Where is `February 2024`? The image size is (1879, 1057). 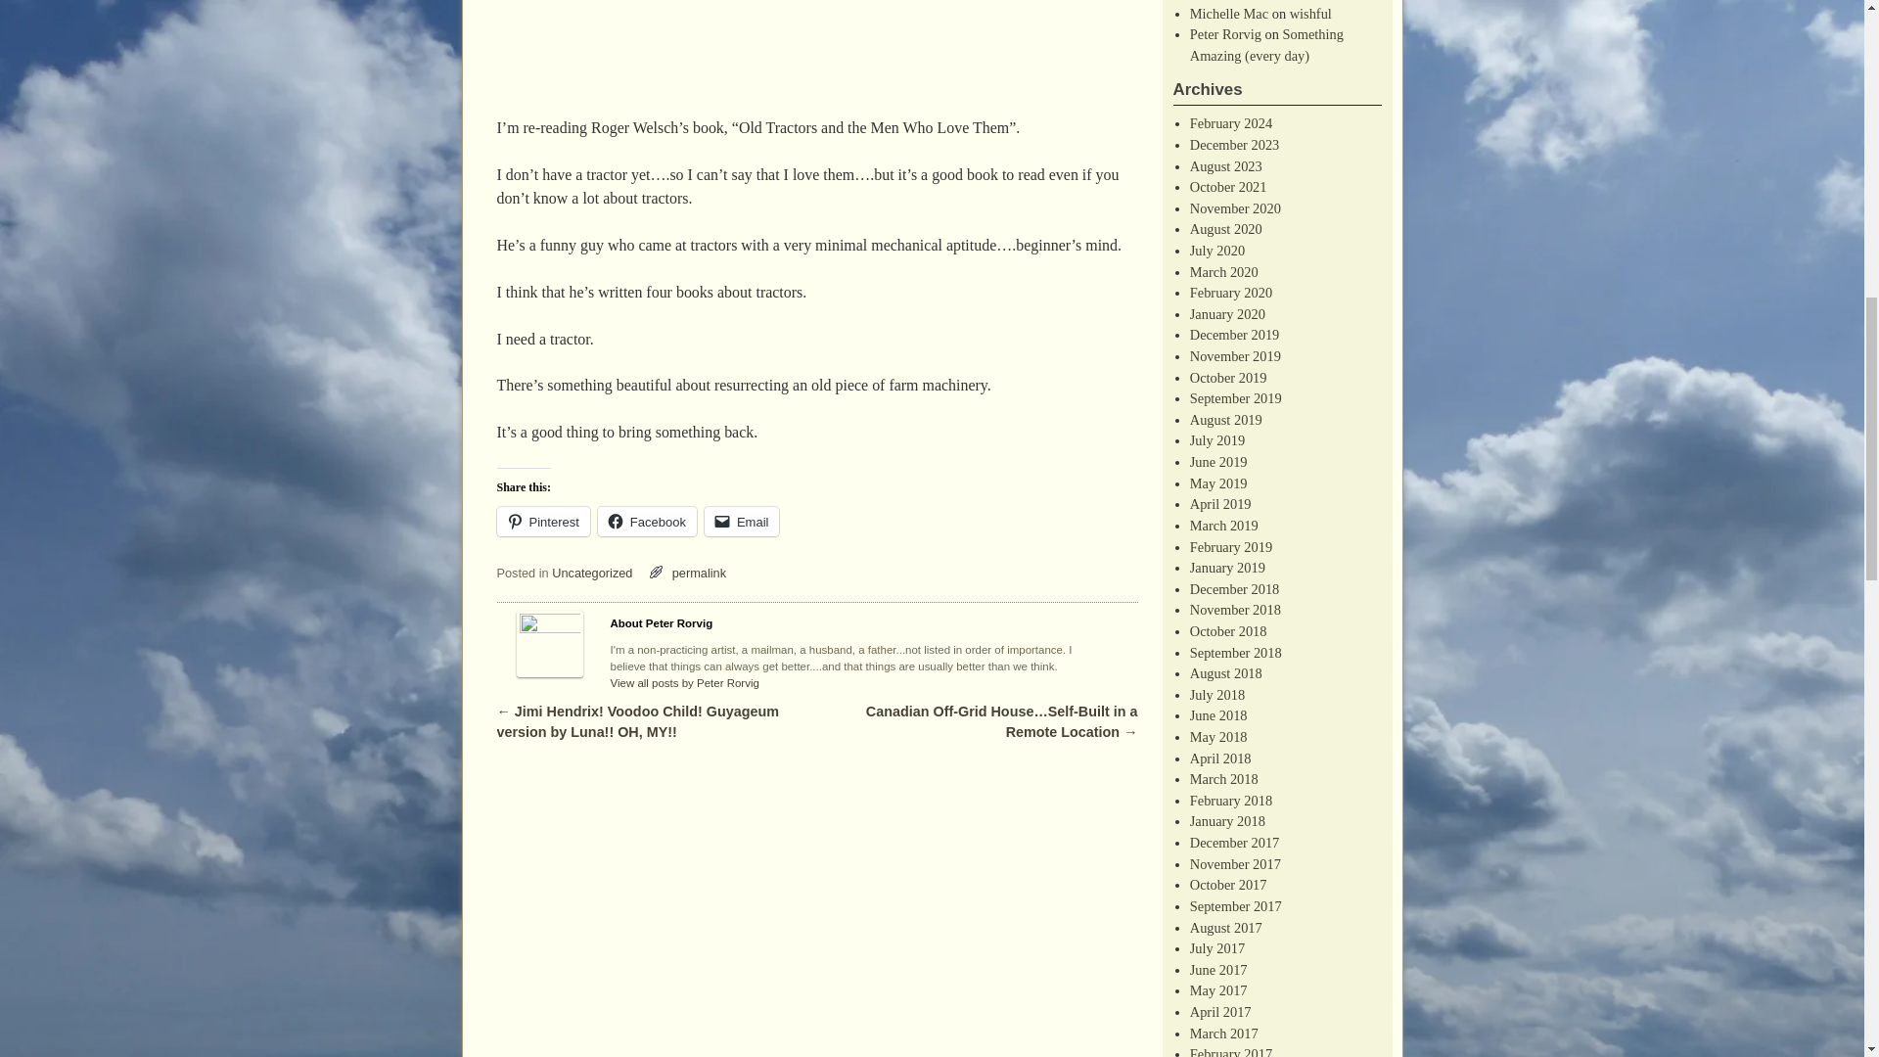
February 2024 is located at coordinates (1230, 122).